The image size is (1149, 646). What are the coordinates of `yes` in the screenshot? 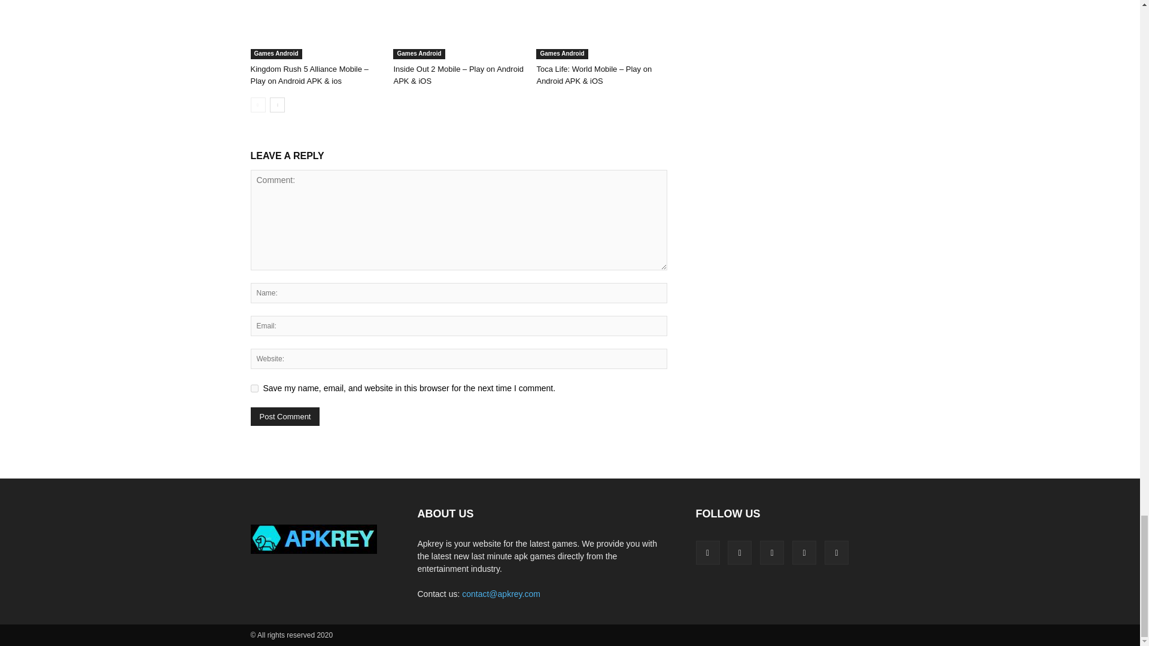 It's located at (254, 388).